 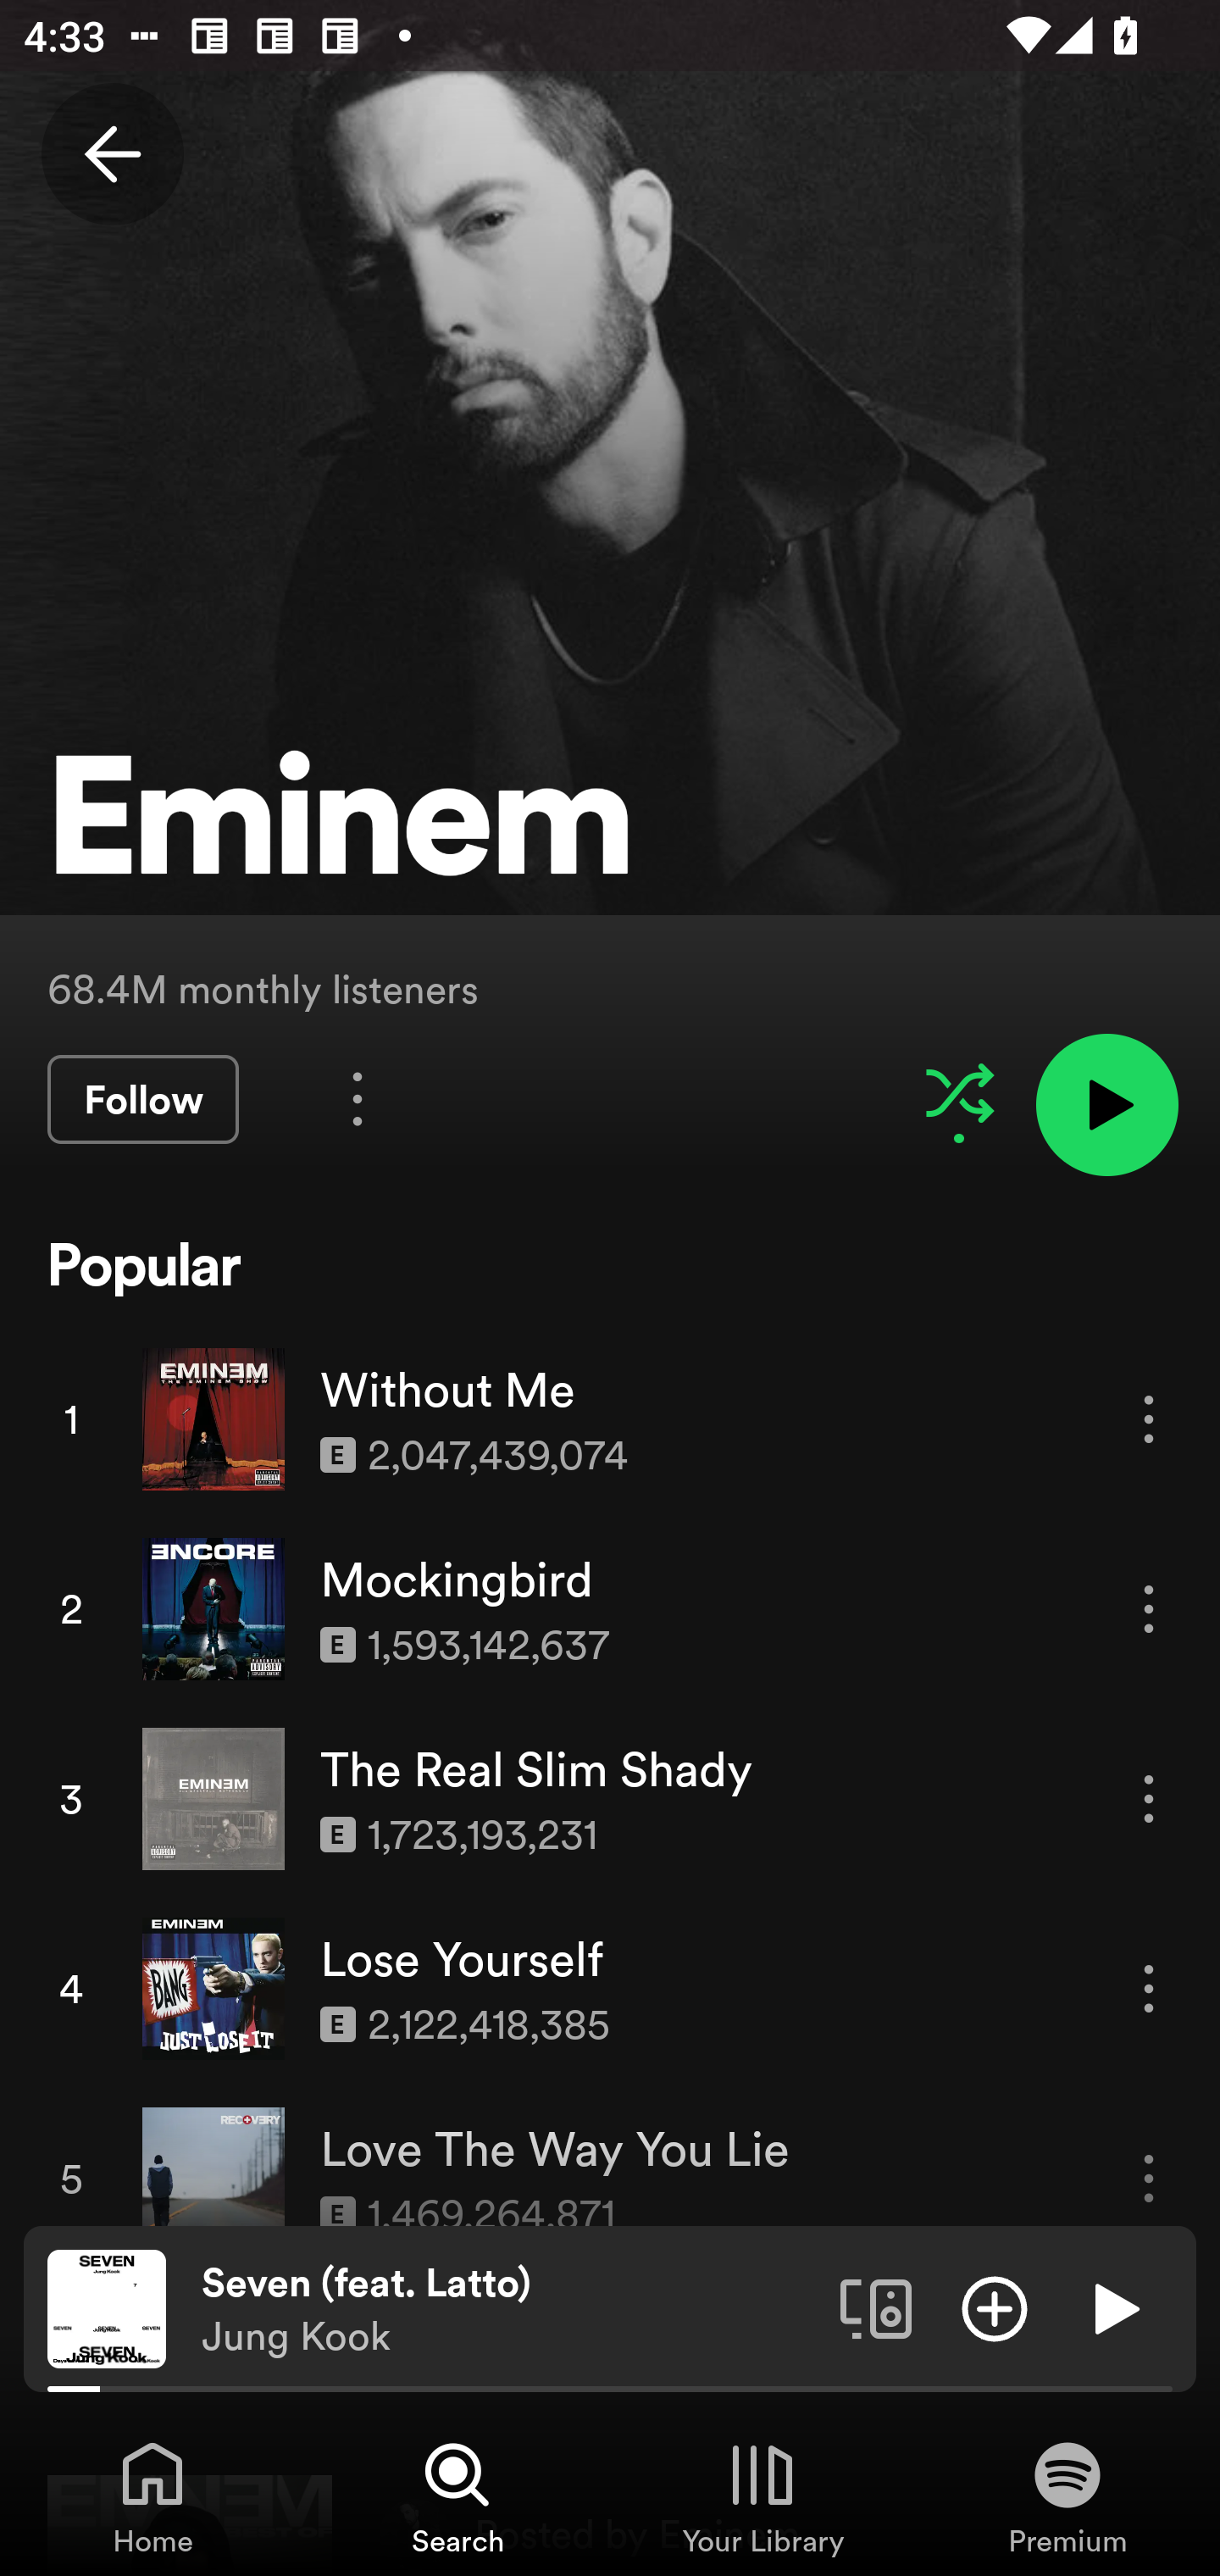 I want to click on The cover art of the currently playing track, so click(x=107, y=2307).